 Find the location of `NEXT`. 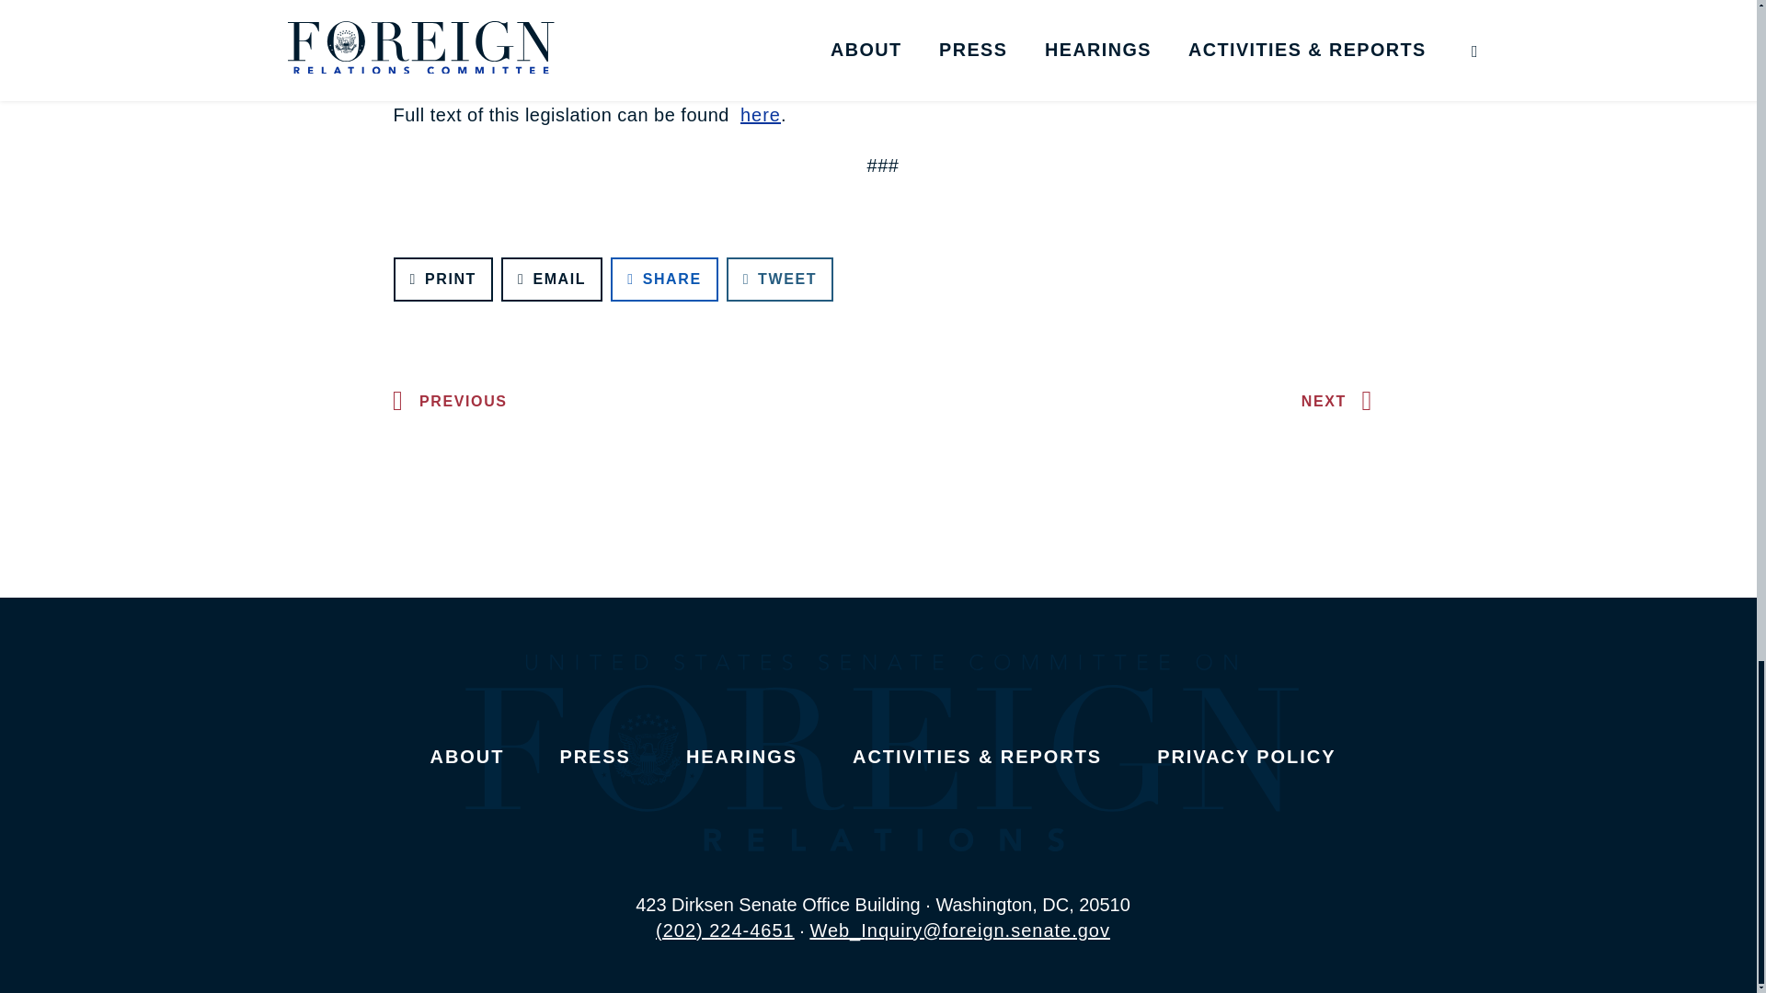

NEXT is located at coordinates (1341, 401).